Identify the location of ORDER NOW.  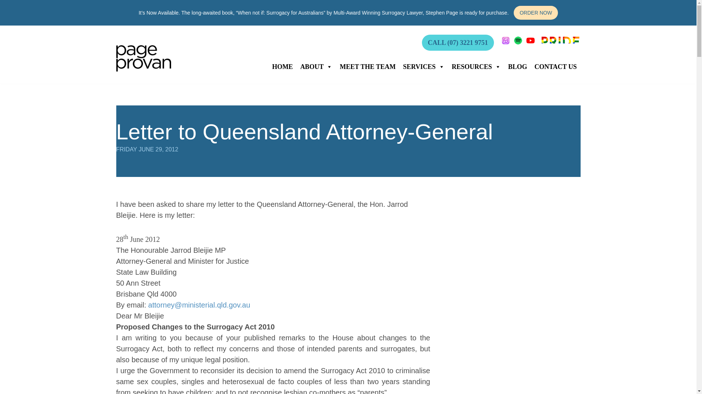
(536, 13).